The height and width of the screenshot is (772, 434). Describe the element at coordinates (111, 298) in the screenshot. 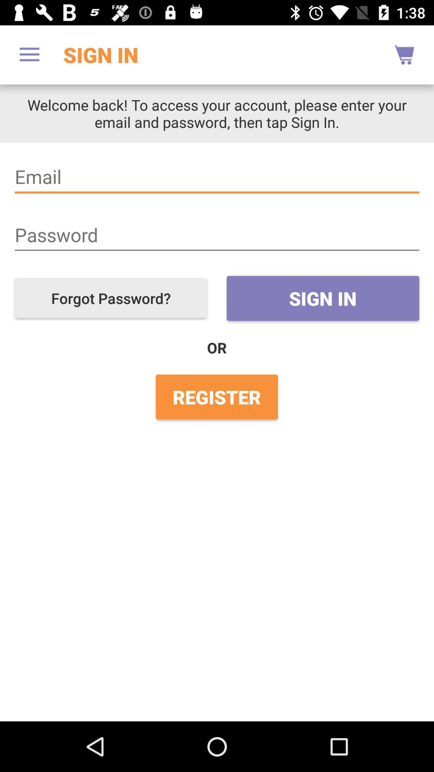

I see `select item on the left` at that location.